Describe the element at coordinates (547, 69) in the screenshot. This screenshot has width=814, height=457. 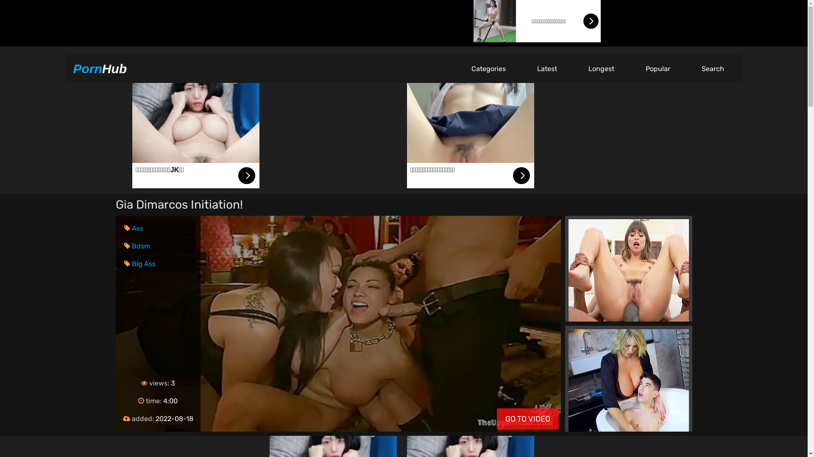
I see `Latest` at that location.